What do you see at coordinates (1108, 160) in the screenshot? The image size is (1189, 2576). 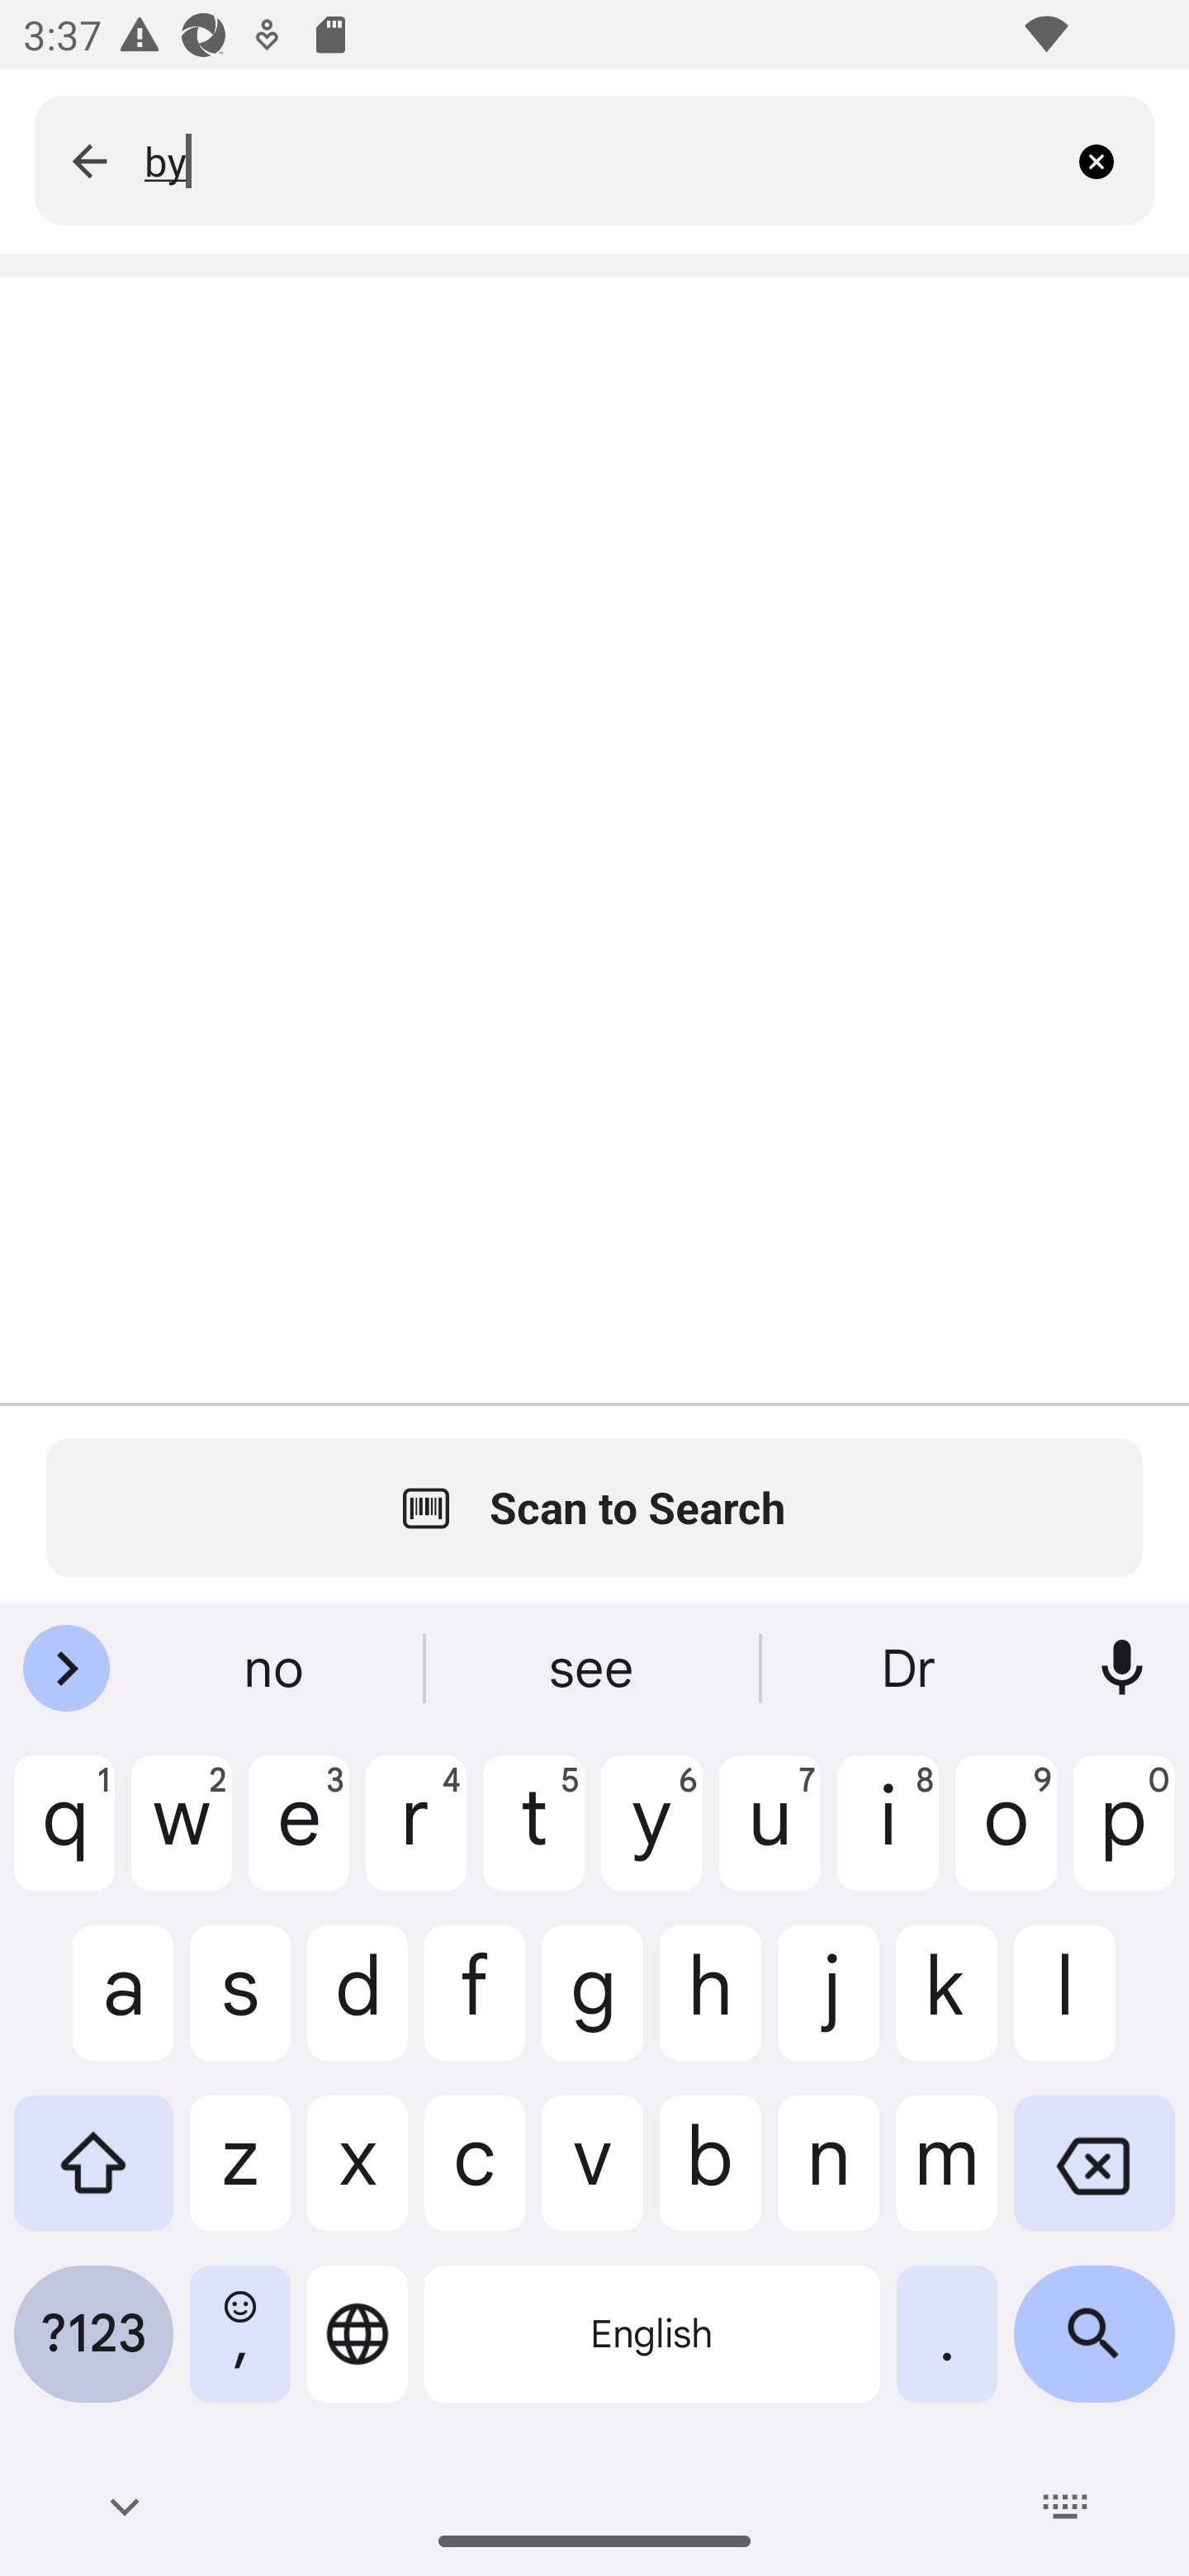 I see `Clear search bar text ` at bounding box center [1108, 160].